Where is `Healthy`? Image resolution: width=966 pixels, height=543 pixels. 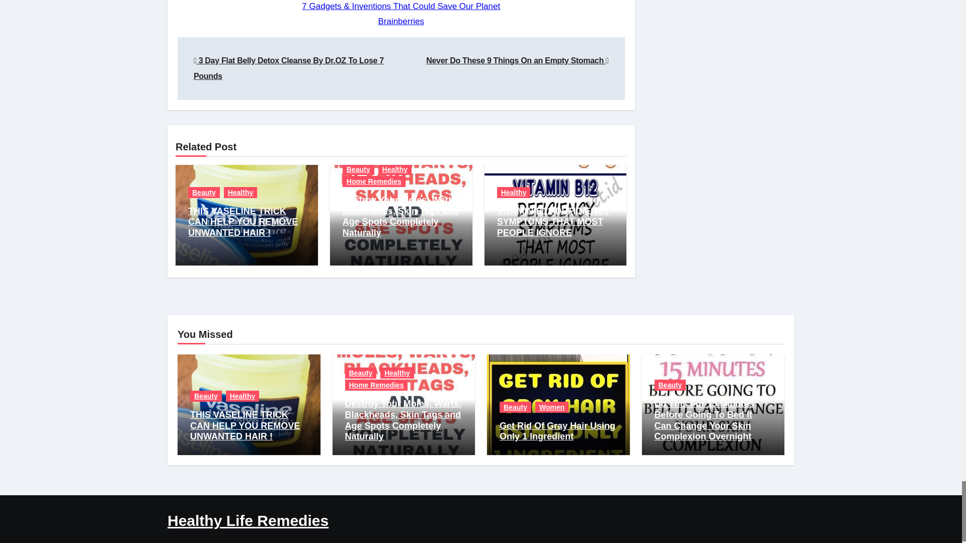
Healthy is located at coordinates (240, 192).